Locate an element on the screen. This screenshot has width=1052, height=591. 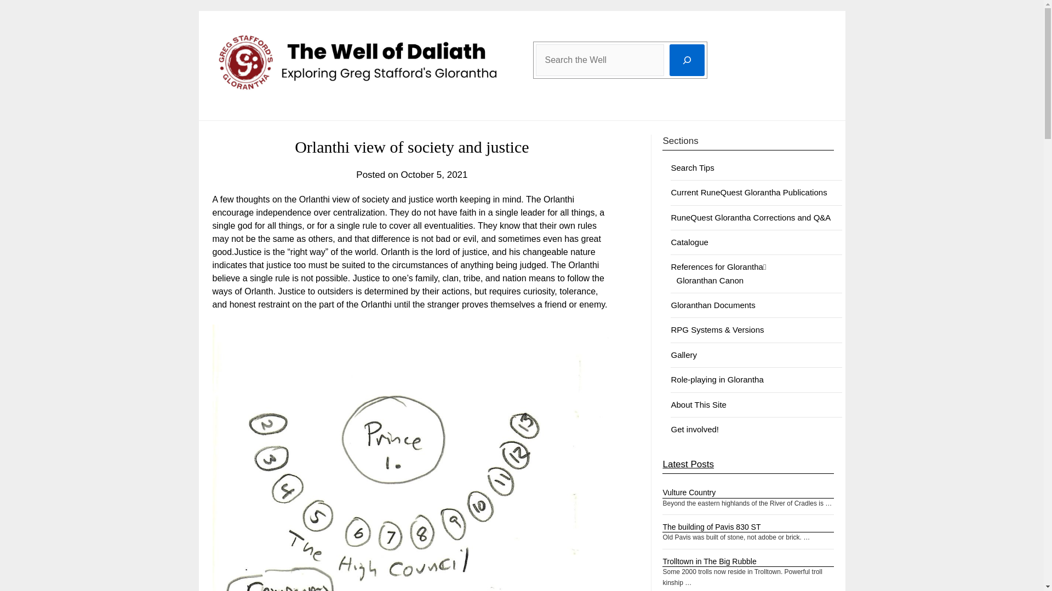
Gloranthan Documents is located at coordinates (713, 304).